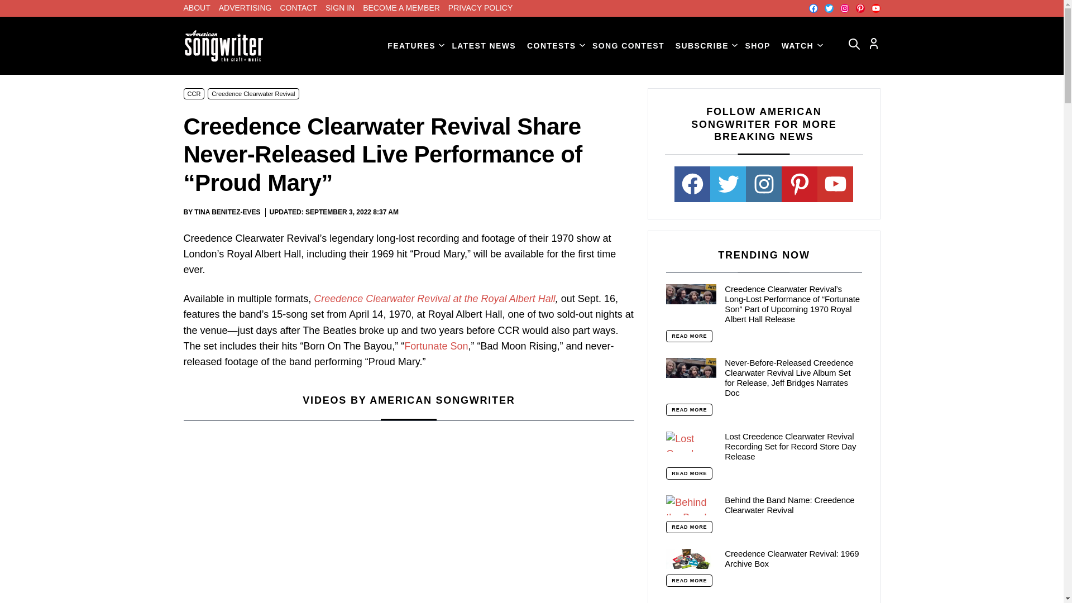 This screenshot has width=1072, height=603. Describe the element at coordinates (197, 8) in the screenshot. I see `ABOUT` at that location.